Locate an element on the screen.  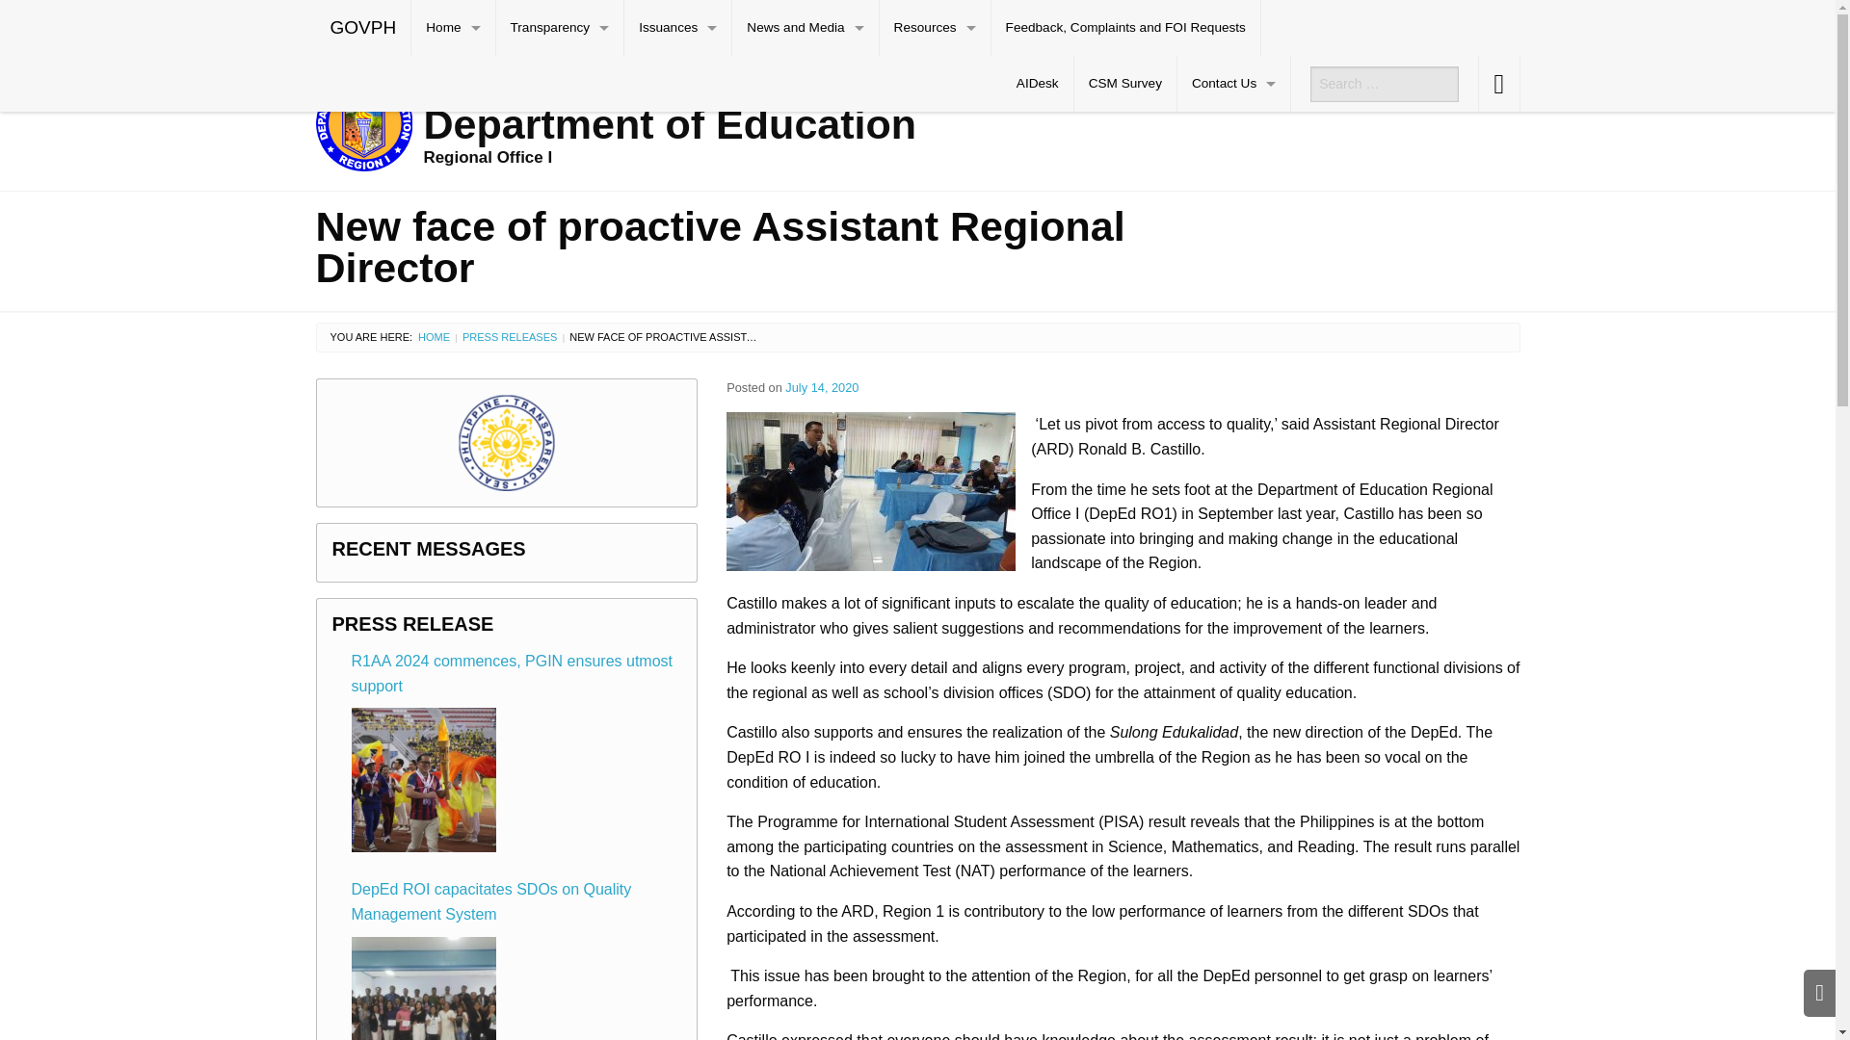
DepEd ROI capacitates SDOs on Quality Management System is located at coordinates (423, 988).